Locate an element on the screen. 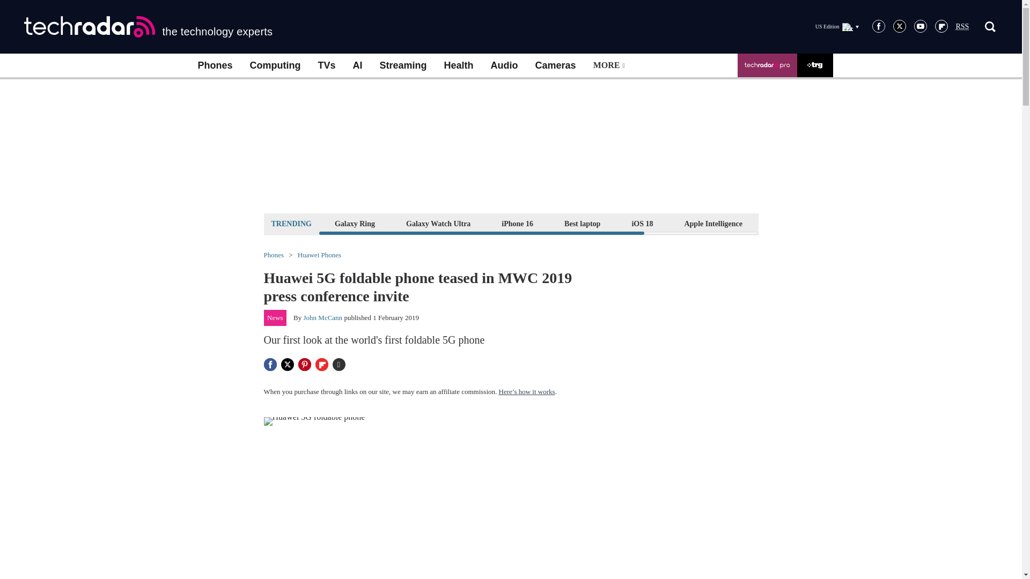  Audio is located at coordinates (504, 65).